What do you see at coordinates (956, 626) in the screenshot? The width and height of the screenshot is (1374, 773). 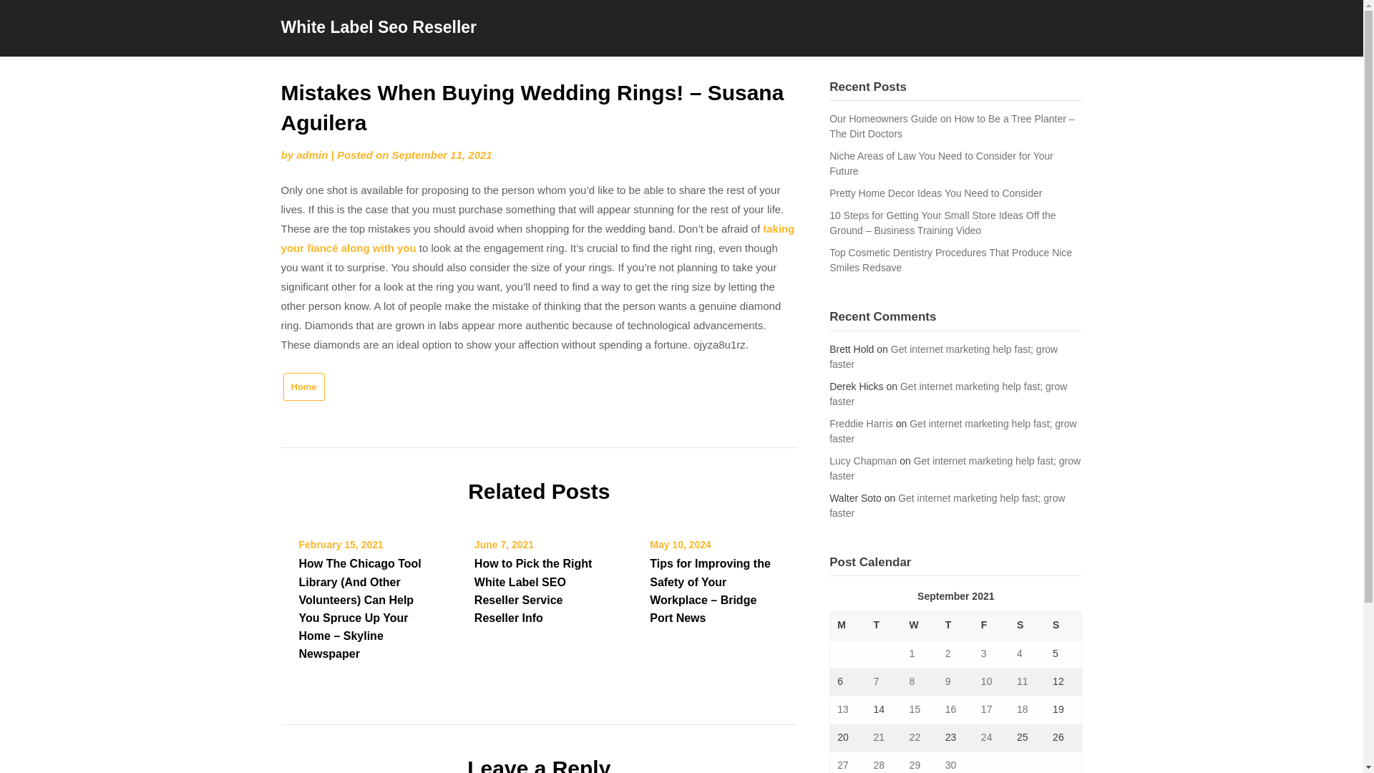 I see `Thursday` at bounding box center [956, 626].